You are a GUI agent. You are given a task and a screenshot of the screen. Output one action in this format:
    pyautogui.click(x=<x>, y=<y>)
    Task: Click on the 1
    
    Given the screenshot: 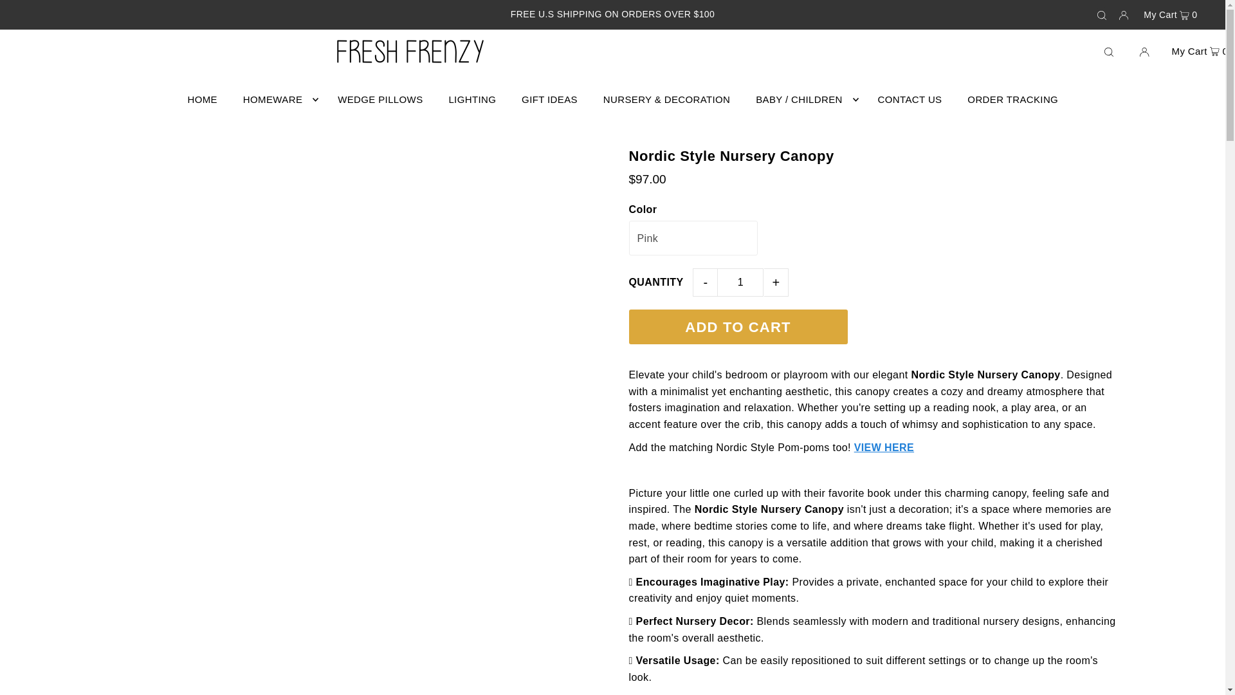 What is the action you would take?
    pyautogui.click(x=740, y=282)
    